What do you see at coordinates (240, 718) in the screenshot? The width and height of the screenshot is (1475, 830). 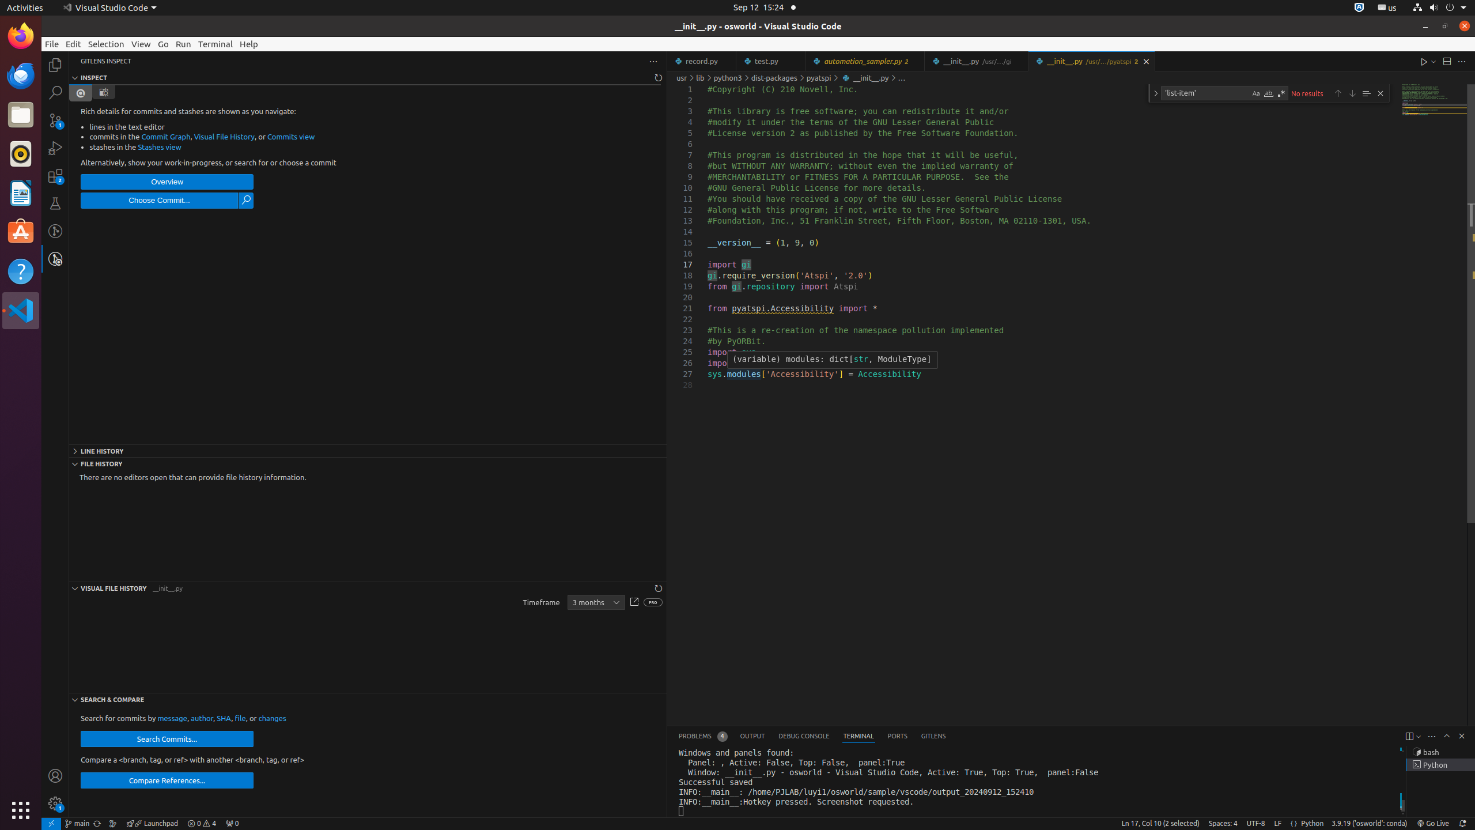 I see `file` at bounding box center [240, 718].